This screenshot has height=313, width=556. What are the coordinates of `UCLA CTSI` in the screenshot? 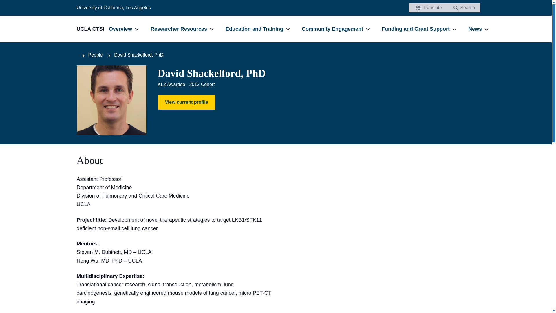 It's located at (92, 29).